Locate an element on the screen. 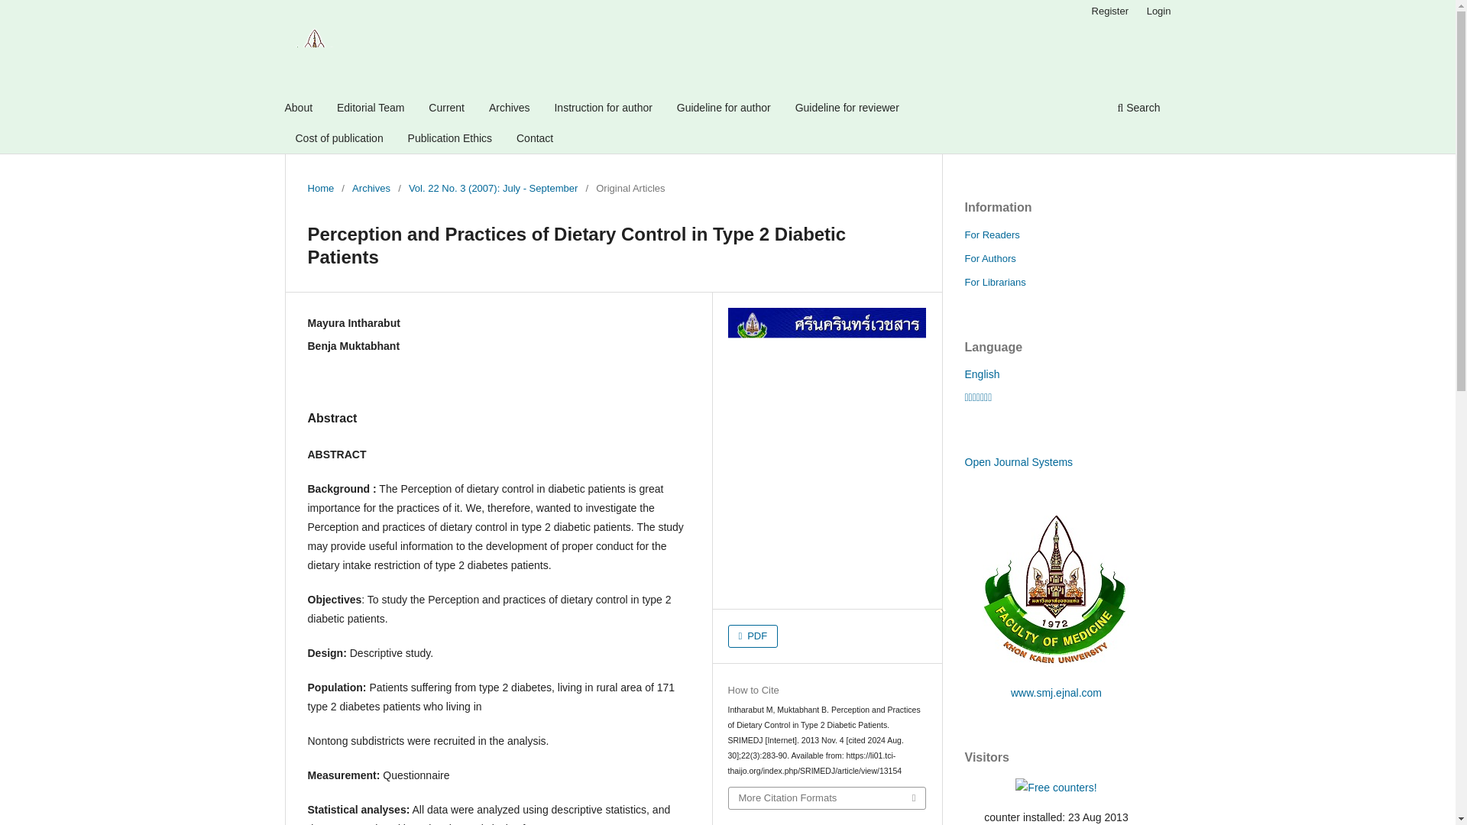  Current is located at coordinates (446, 109).